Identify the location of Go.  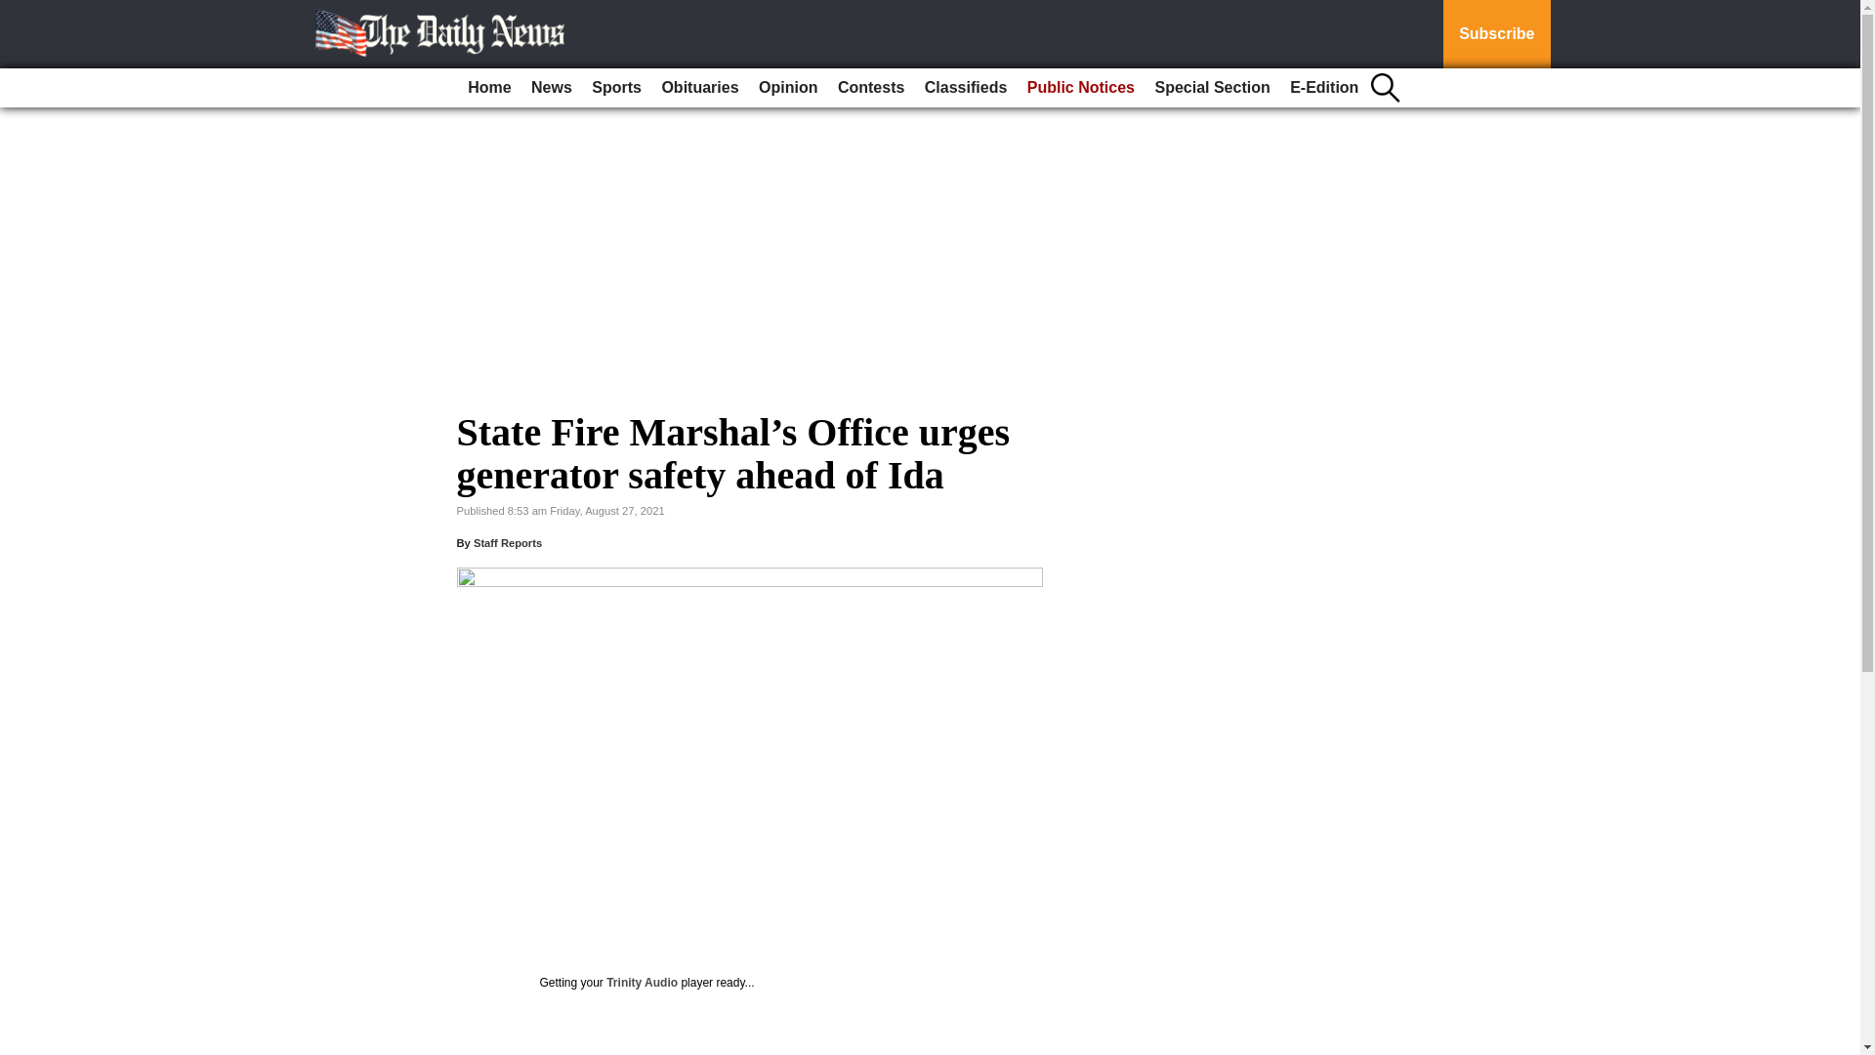
(18, 12).